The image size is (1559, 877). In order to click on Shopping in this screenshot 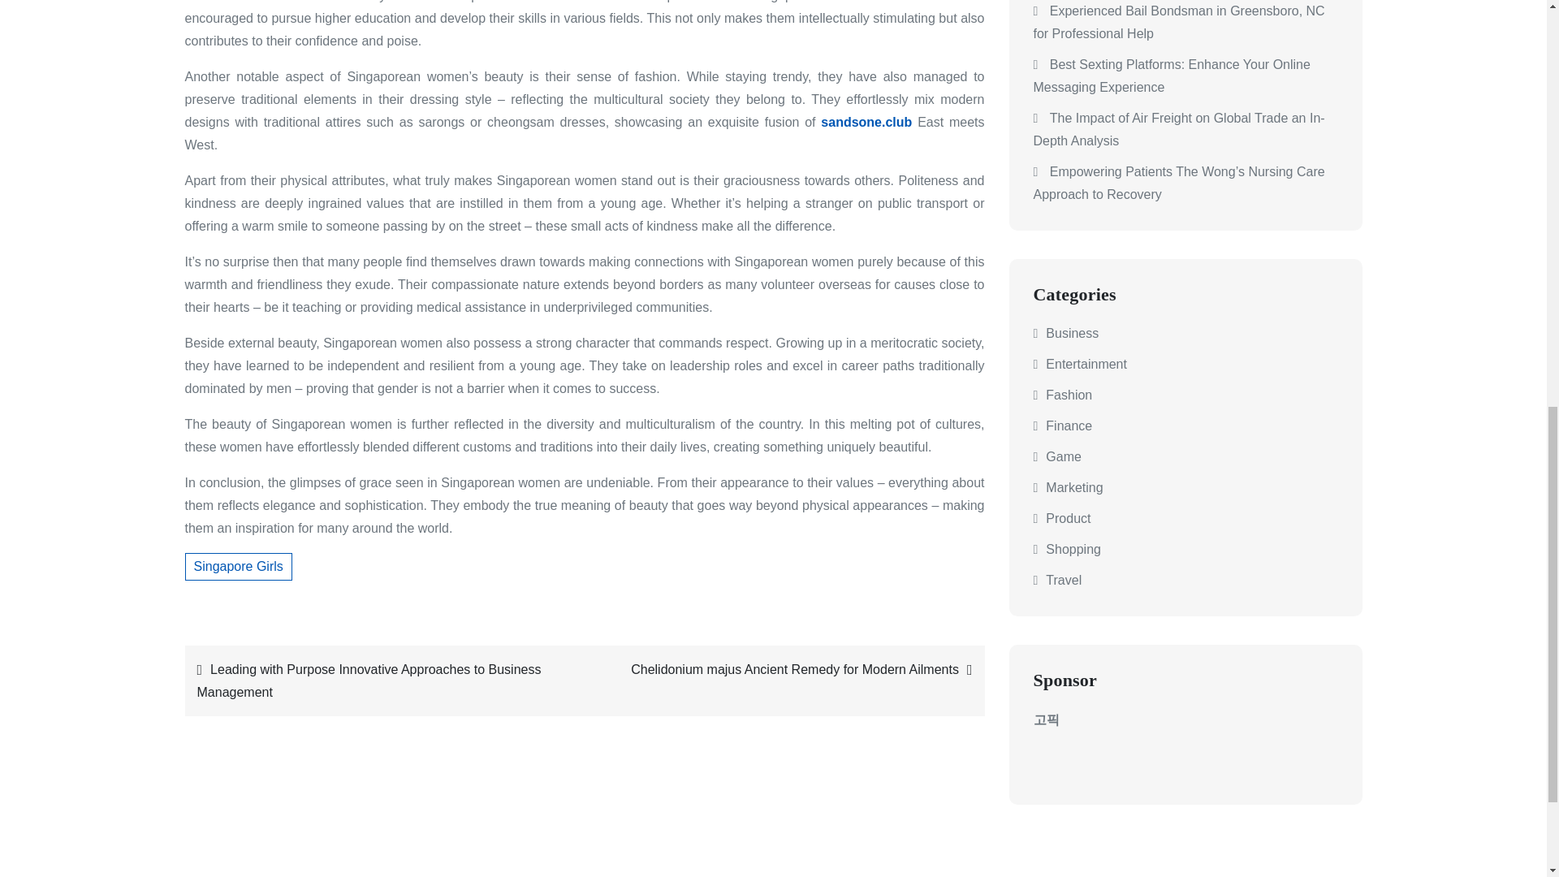, I will do `click(1073, 549)`.